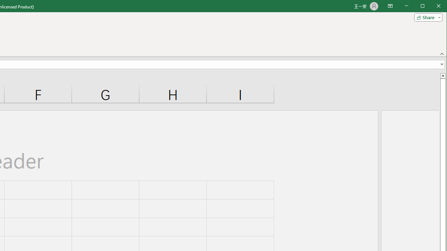 This screenshot has height=251, width=447. What do you see at coordinates (442, 54) in the screenshot?
I see `Collapse the Ribbon` at bounding box center [442, 54].